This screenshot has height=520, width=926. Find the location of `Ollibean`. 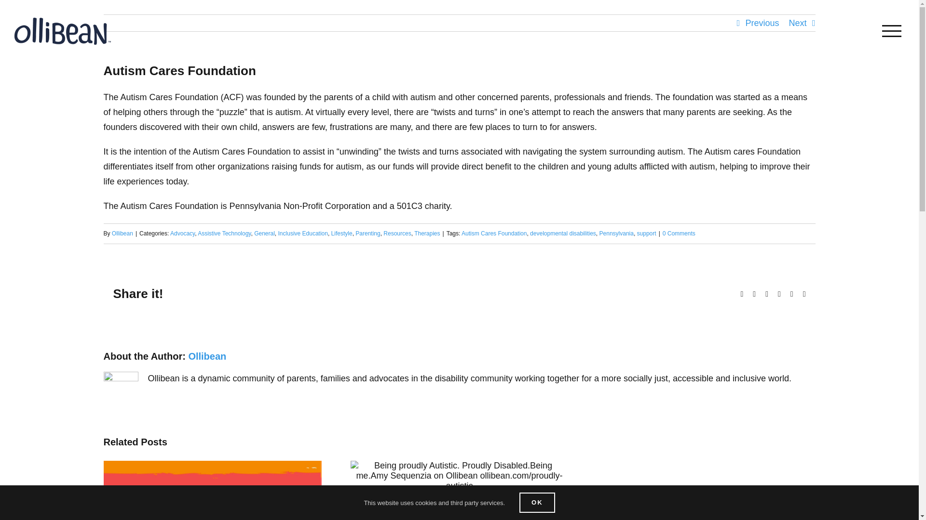

Ollibean is located at coordinates (123, 234).